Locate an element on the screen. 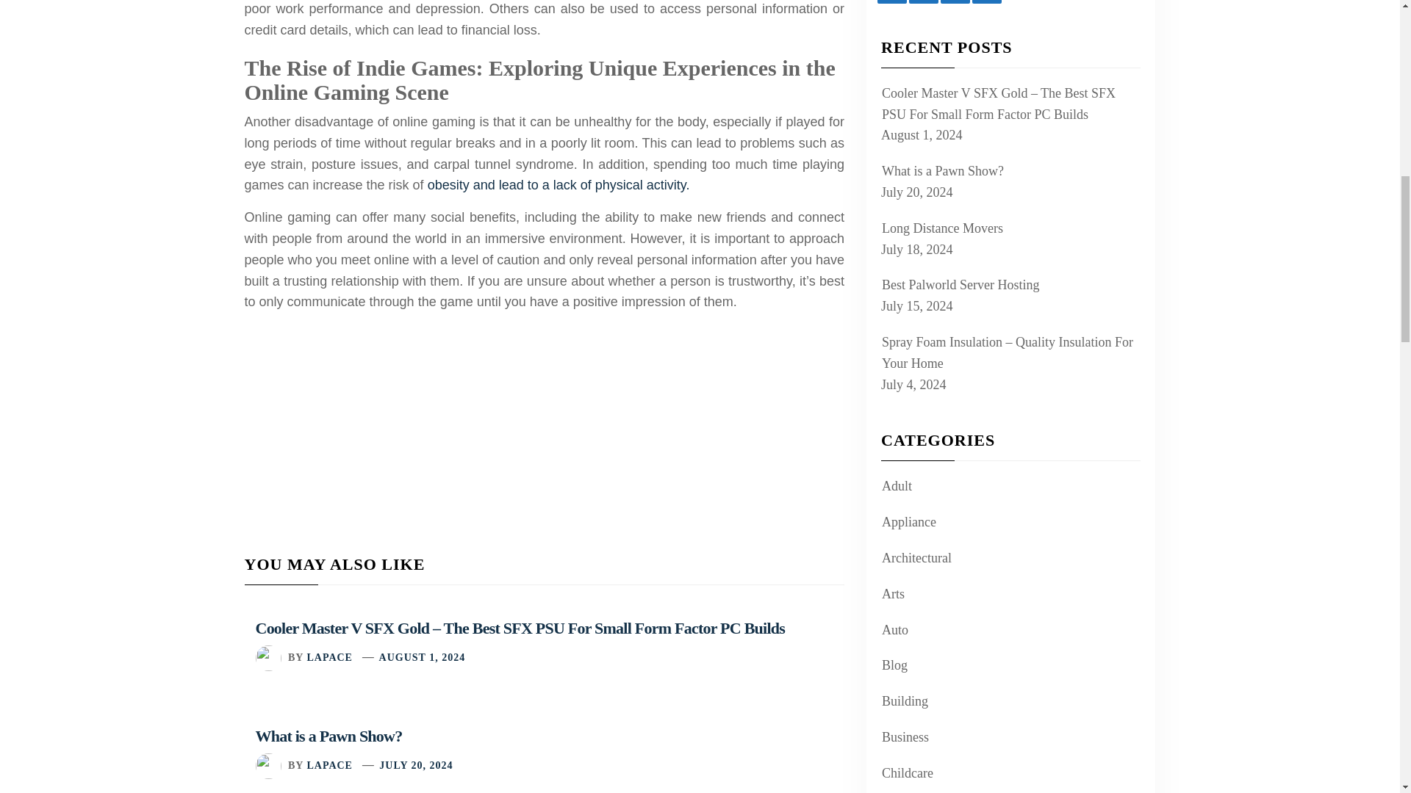 The height and width of the screenshot is (793, 1411). LAPACE is located at coordinates (329, 656).